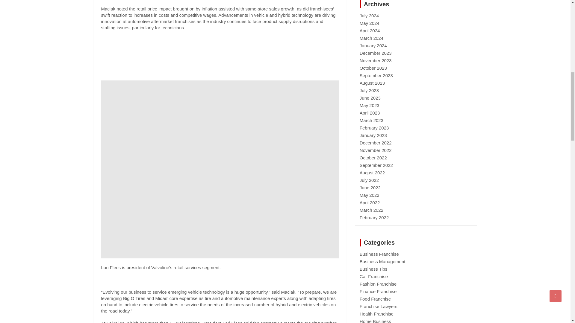 The width and height of the screenshot is (575, 323). I want to click on May 2024, so click(370, 23).